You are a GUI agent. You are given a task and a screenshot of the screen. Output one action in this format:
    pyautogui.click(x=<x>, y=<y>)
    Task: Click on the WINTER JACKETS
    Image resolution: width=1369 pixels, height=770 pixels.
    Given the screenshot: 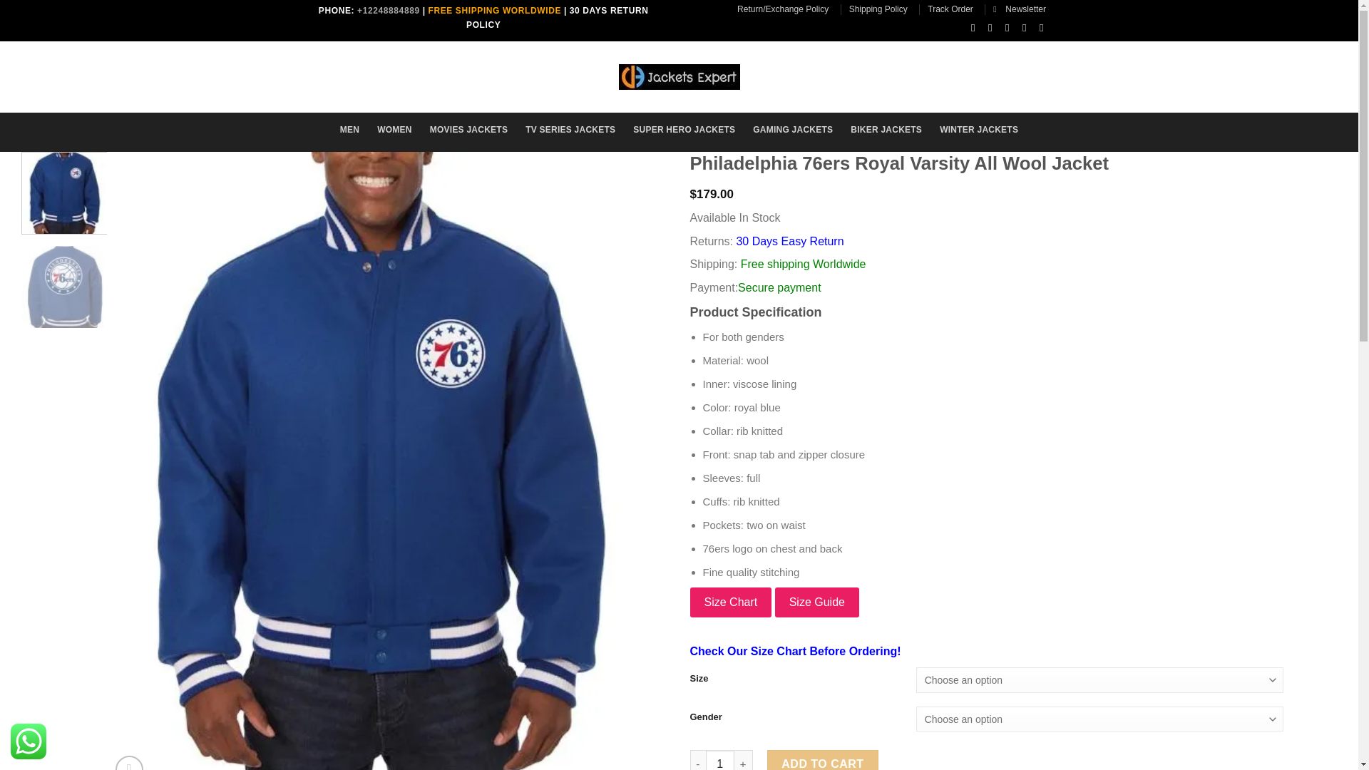 What is the action you would take?
    pyautogui.click(x=978, y=130)
    